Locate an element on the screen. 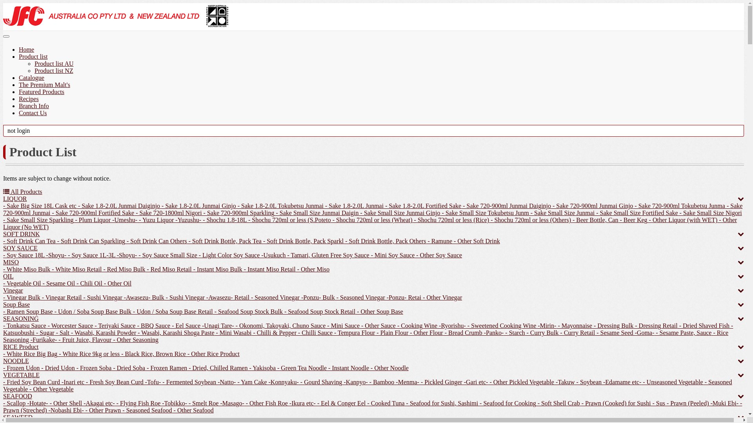  - Ramune is located at coordinates (439, 241).